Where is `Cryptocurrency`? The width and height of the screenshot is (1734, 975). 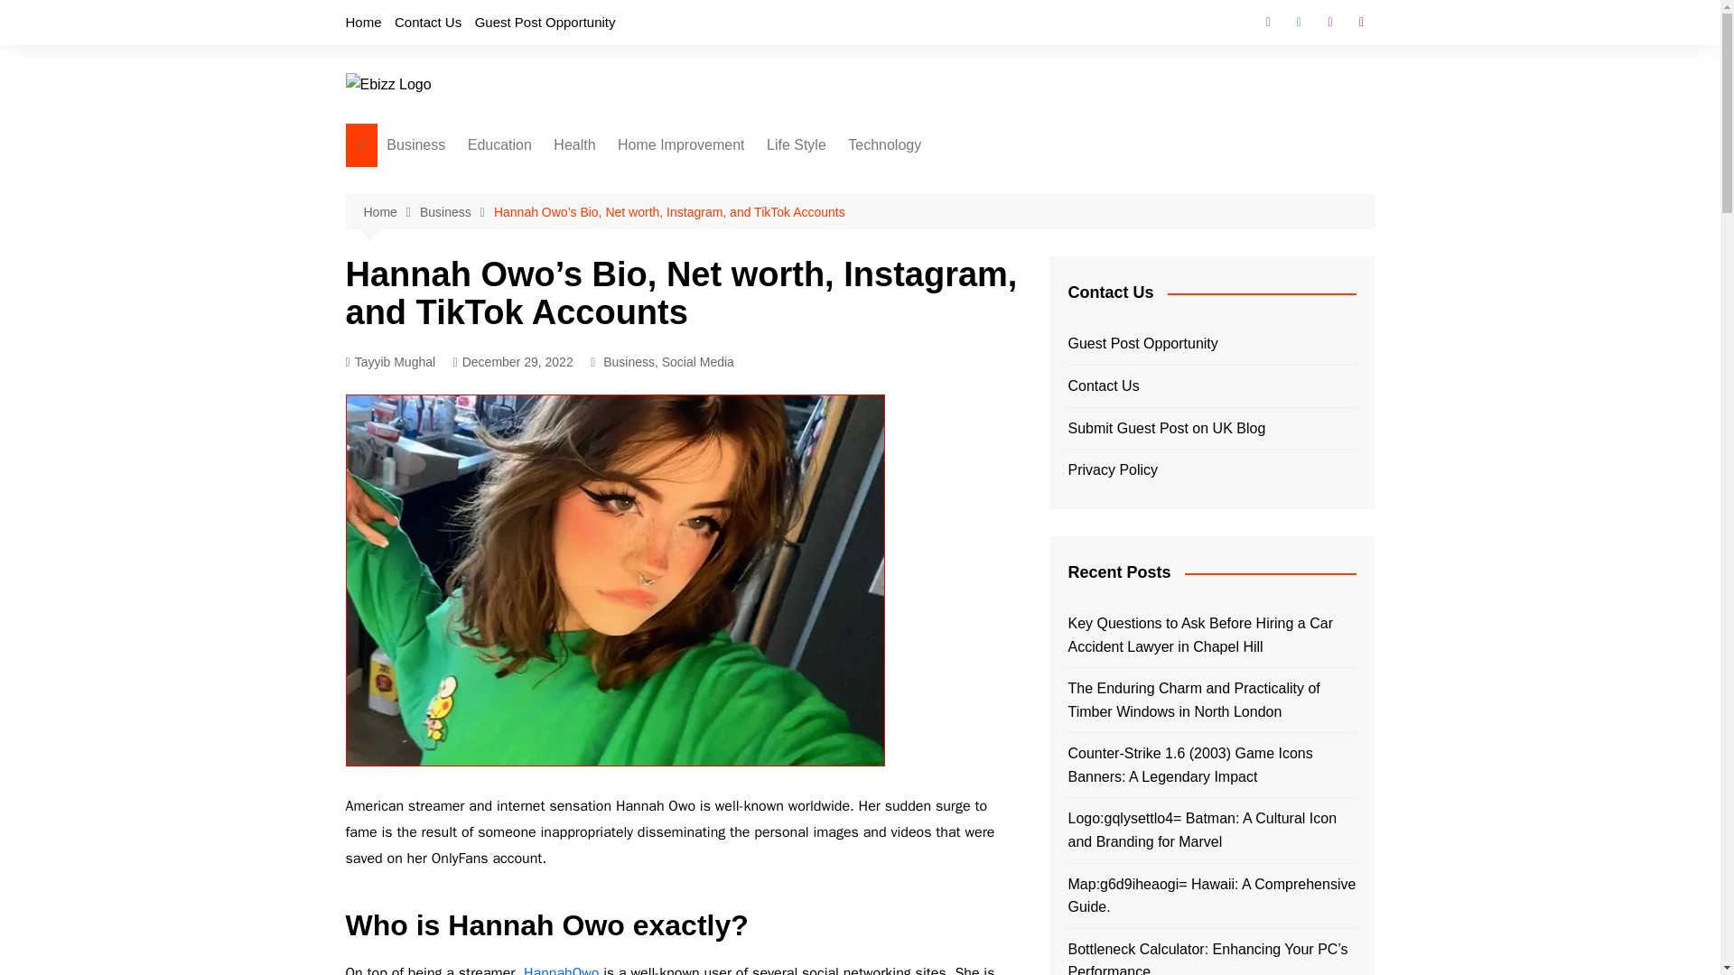 Cryptocurrency is located at coordinates (477, 211).